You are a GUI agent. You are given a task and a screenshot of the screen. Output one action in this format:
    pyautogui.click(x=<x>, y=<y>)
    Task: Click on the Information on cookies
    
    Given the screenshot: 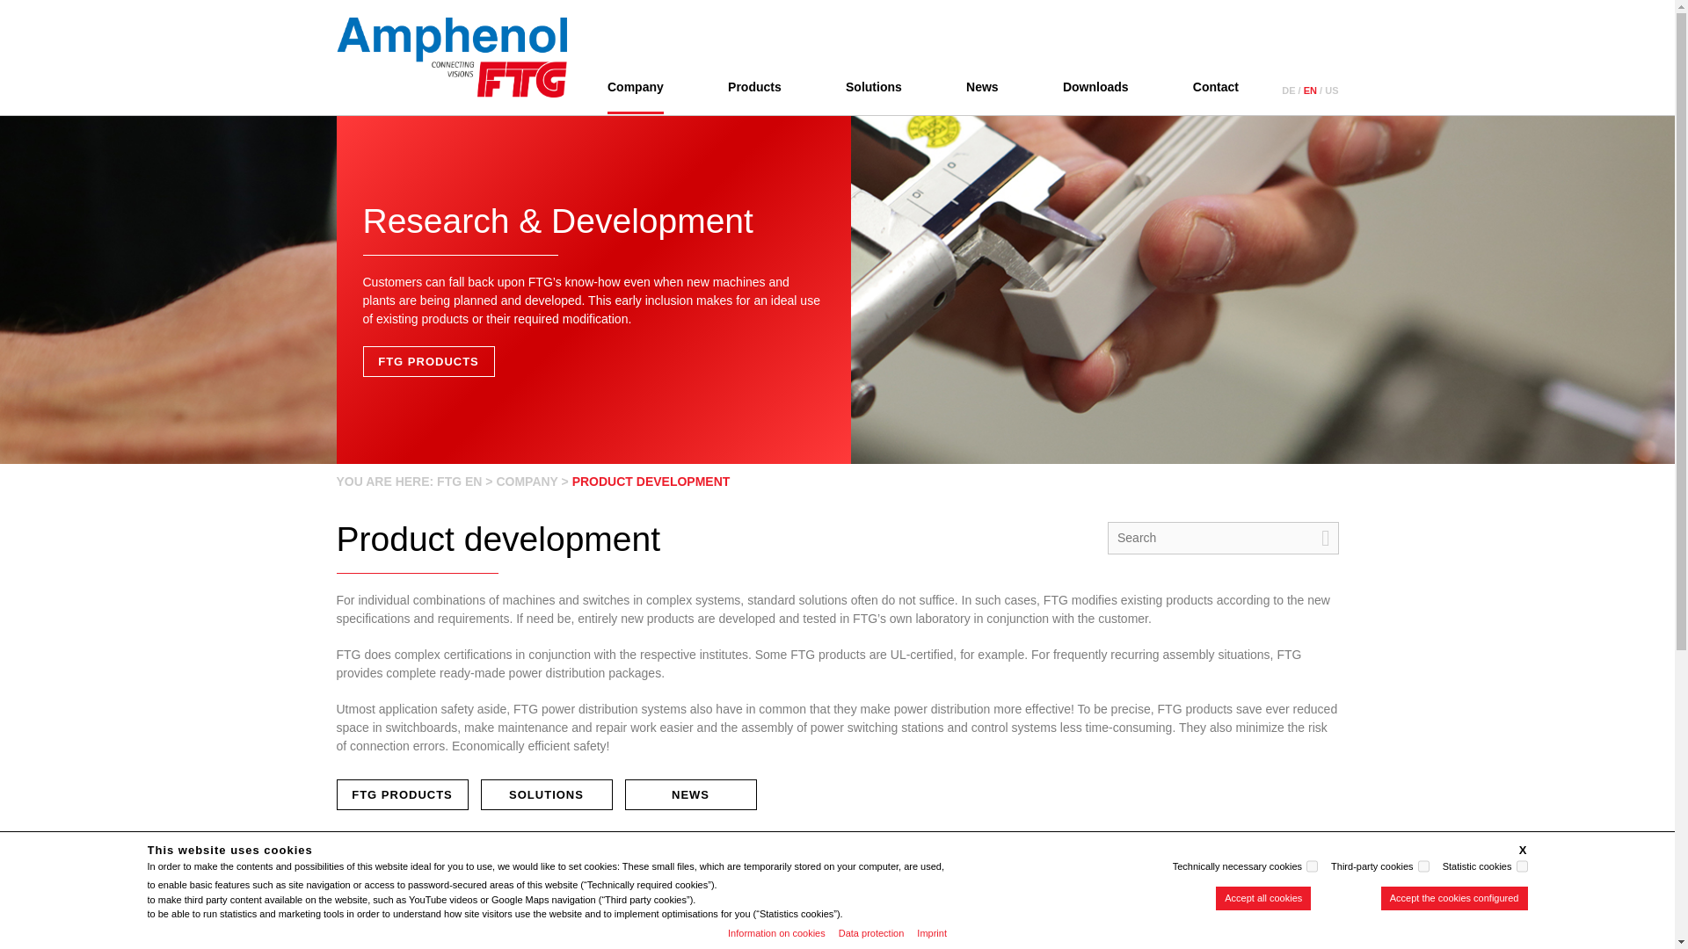 What is the action you would take?
    pyautogui.click(x=775, y=933)
    